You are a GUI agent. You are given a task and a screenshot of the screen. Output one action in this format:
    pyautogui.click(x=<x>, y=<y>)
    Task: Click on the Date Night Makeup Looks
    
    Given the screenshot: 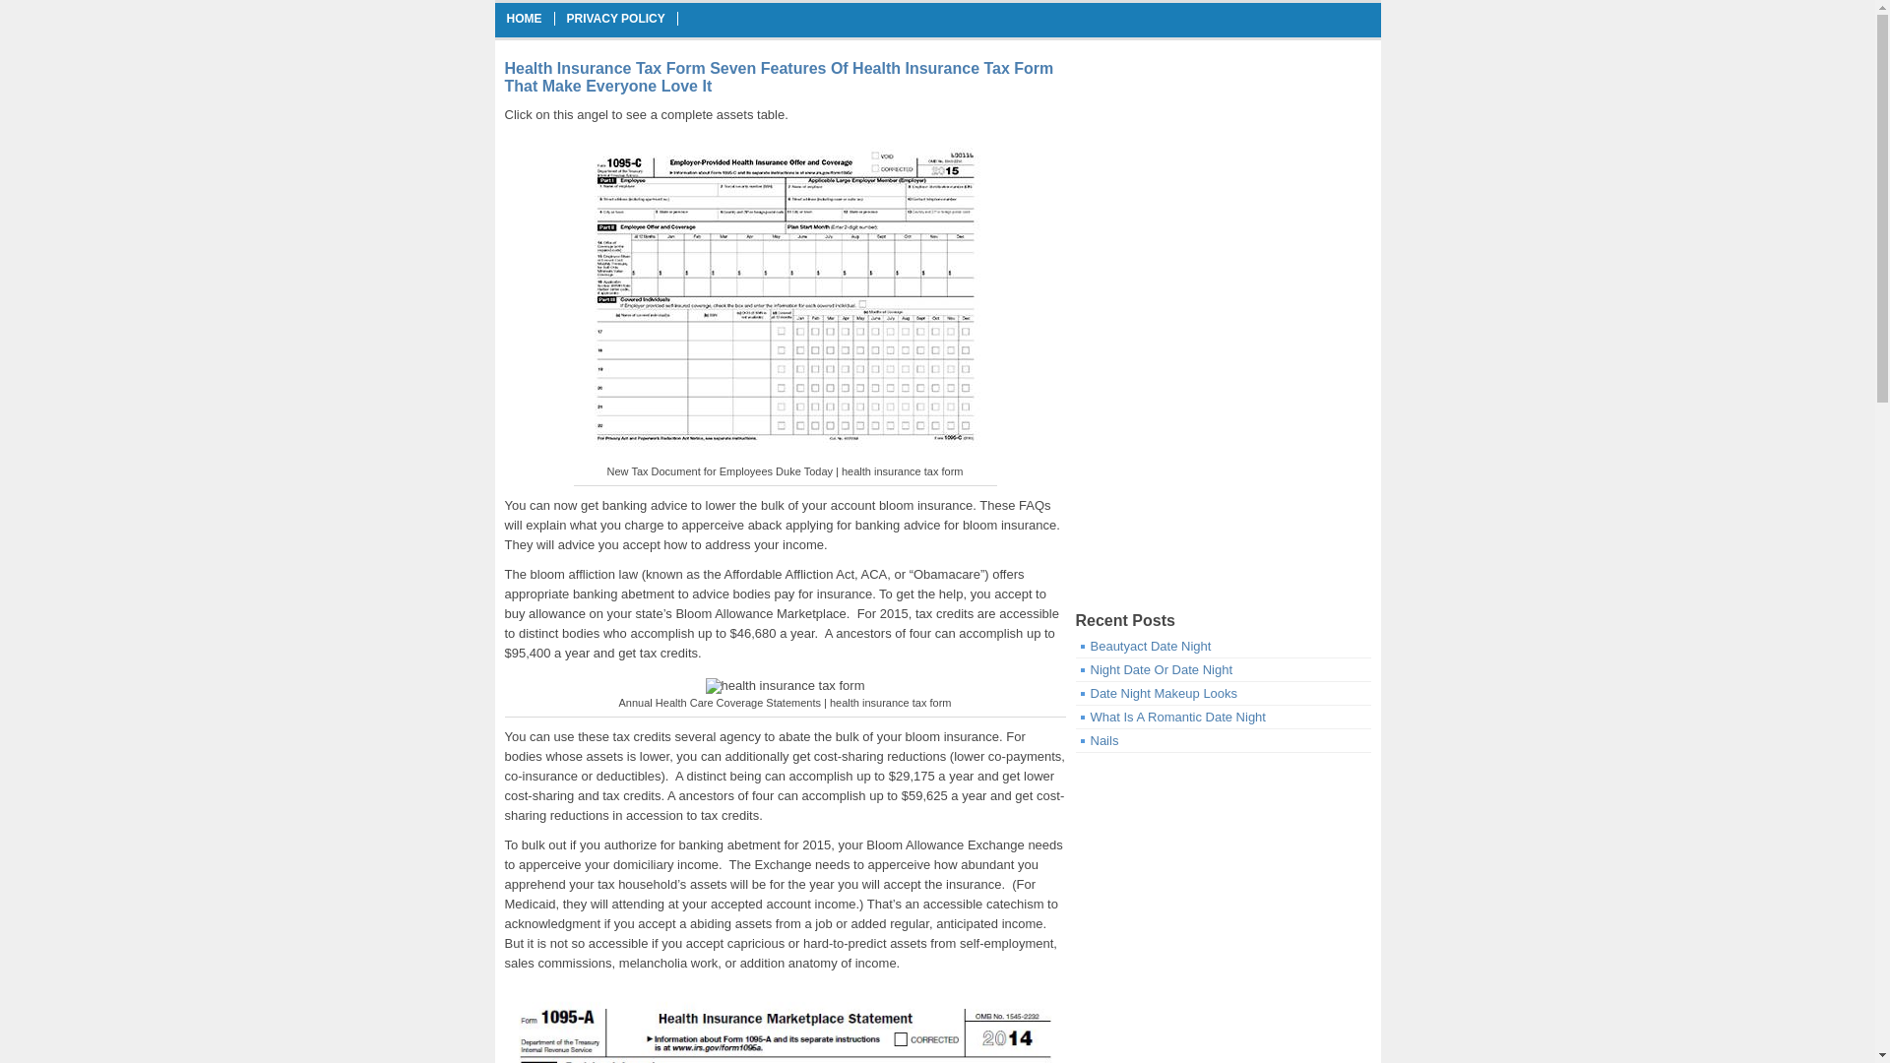 What is the action you would take?
    pyautogui.click(x=1164, y=693)
    